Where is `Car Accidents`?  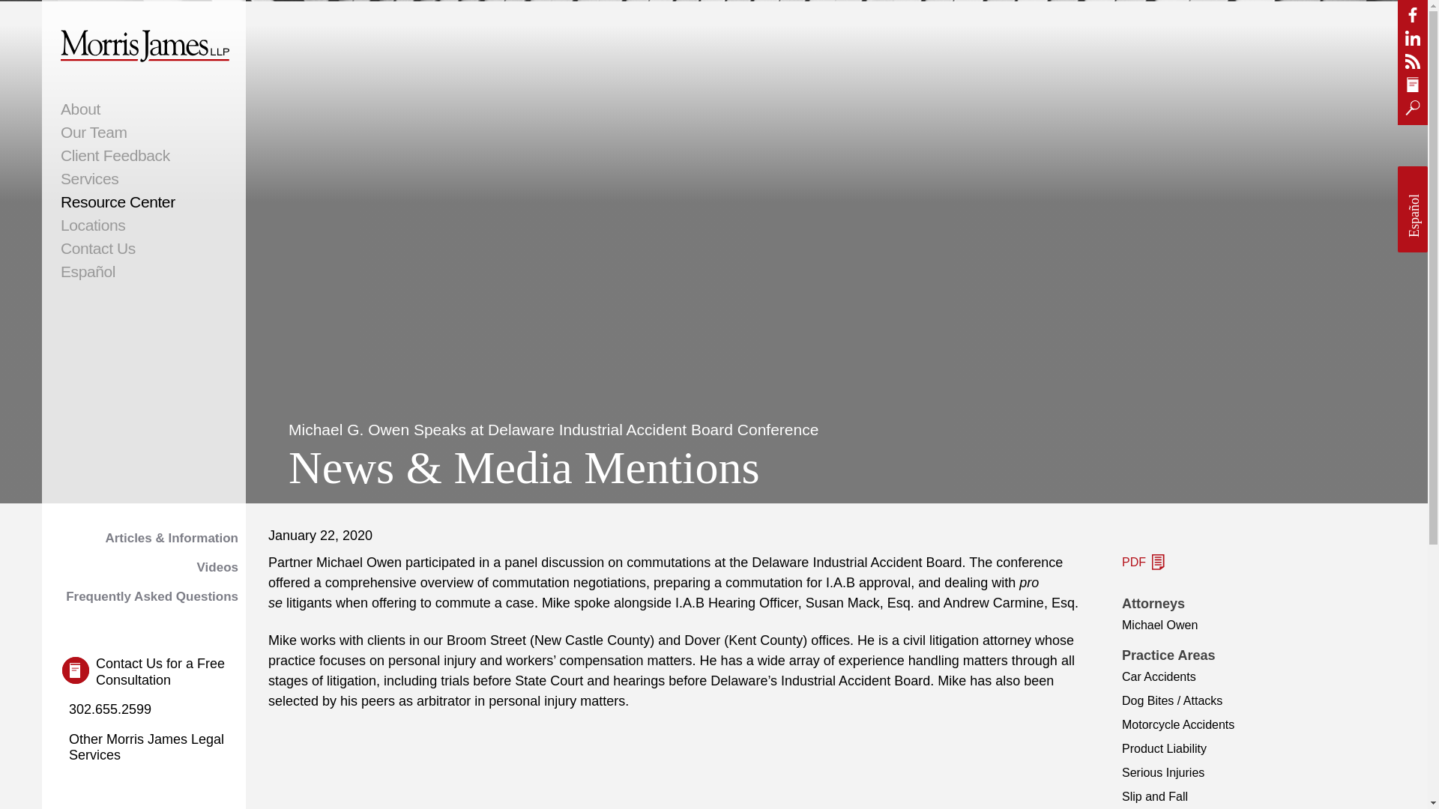 Car Accidents is located at coordinates (1159, 676).